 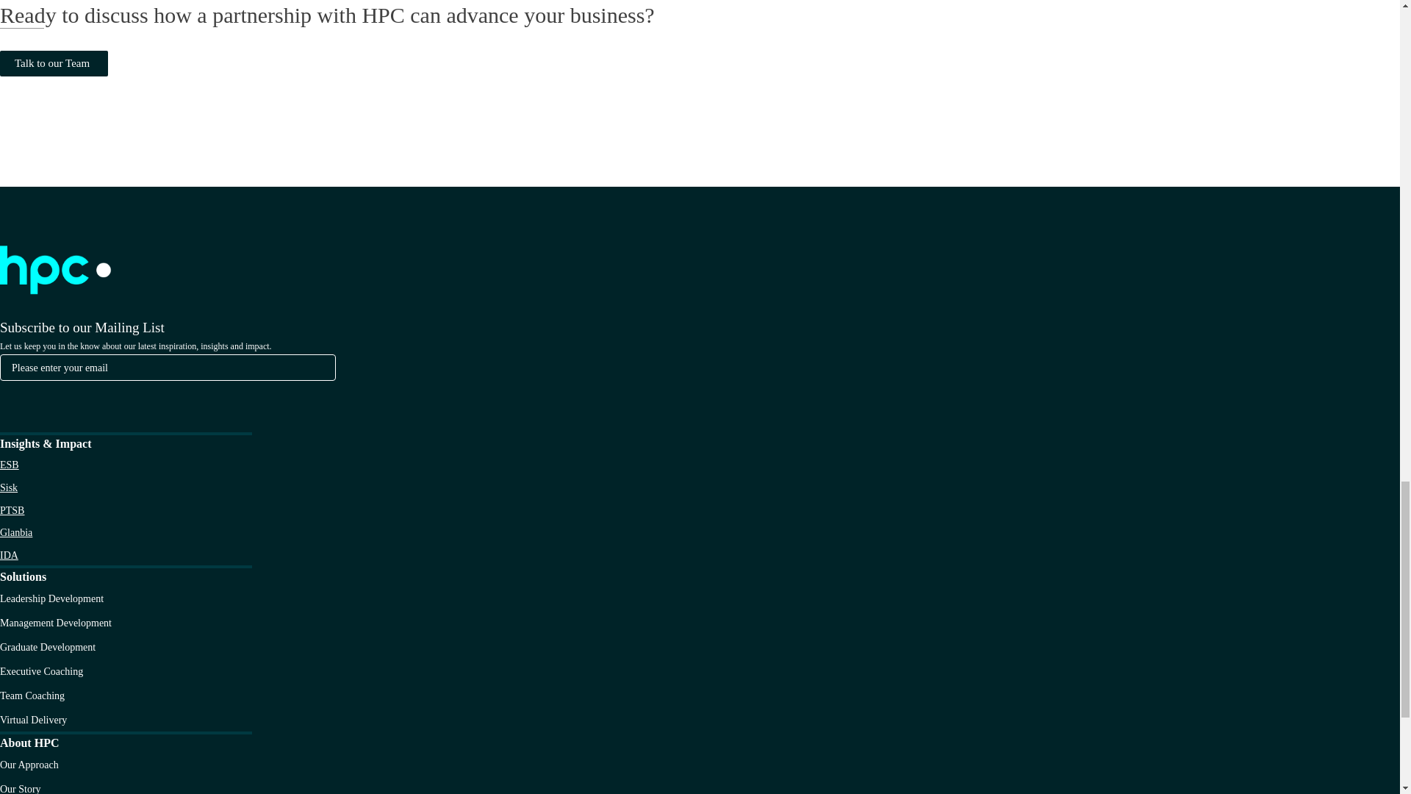 What do you see at coordinates (54, 63) in the screenshot?
I see `Talk to our Team` at bounding box center [54, 63].